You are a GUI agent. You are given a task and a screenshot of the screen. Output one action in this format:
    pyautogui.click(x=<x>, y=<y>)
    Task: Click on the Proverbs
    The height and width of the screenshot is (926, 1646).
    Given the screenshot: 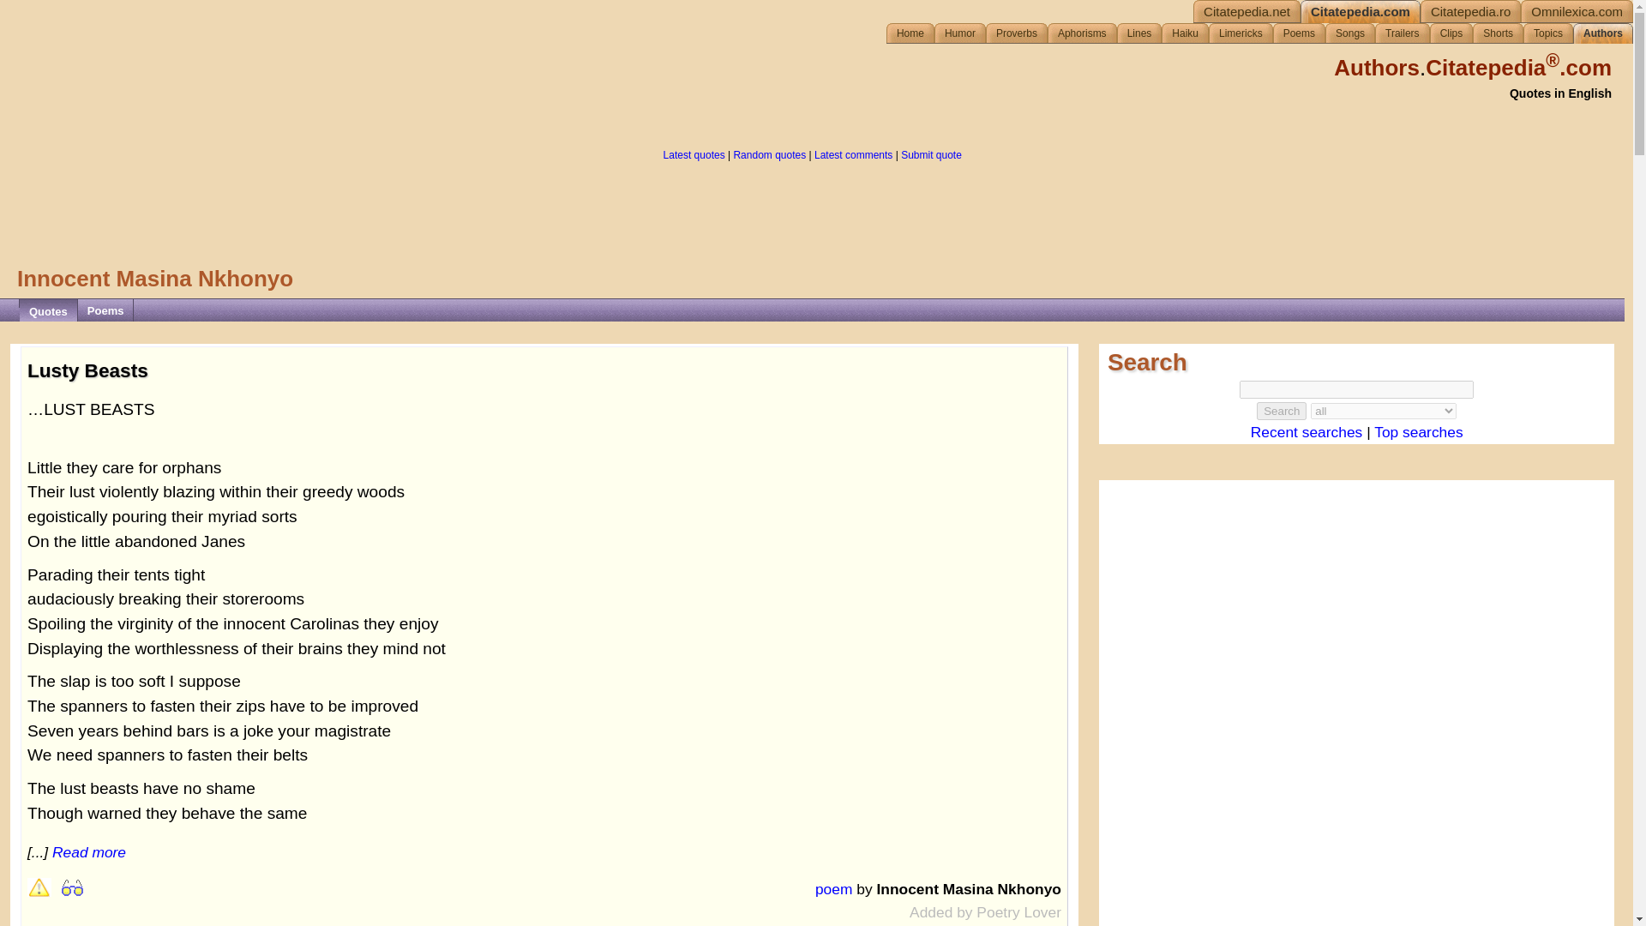 What is the action you would take?
    pyautogui.click(x=1020, y=33)
    